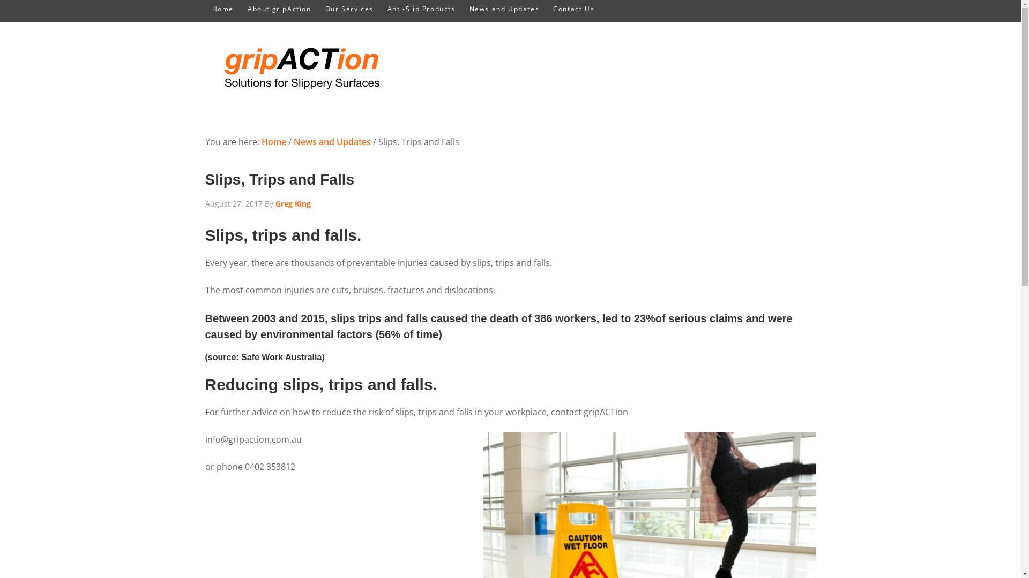  Describe the element at coordinates (573, 9) in the screenshot. I see `Contact Us` at that location.